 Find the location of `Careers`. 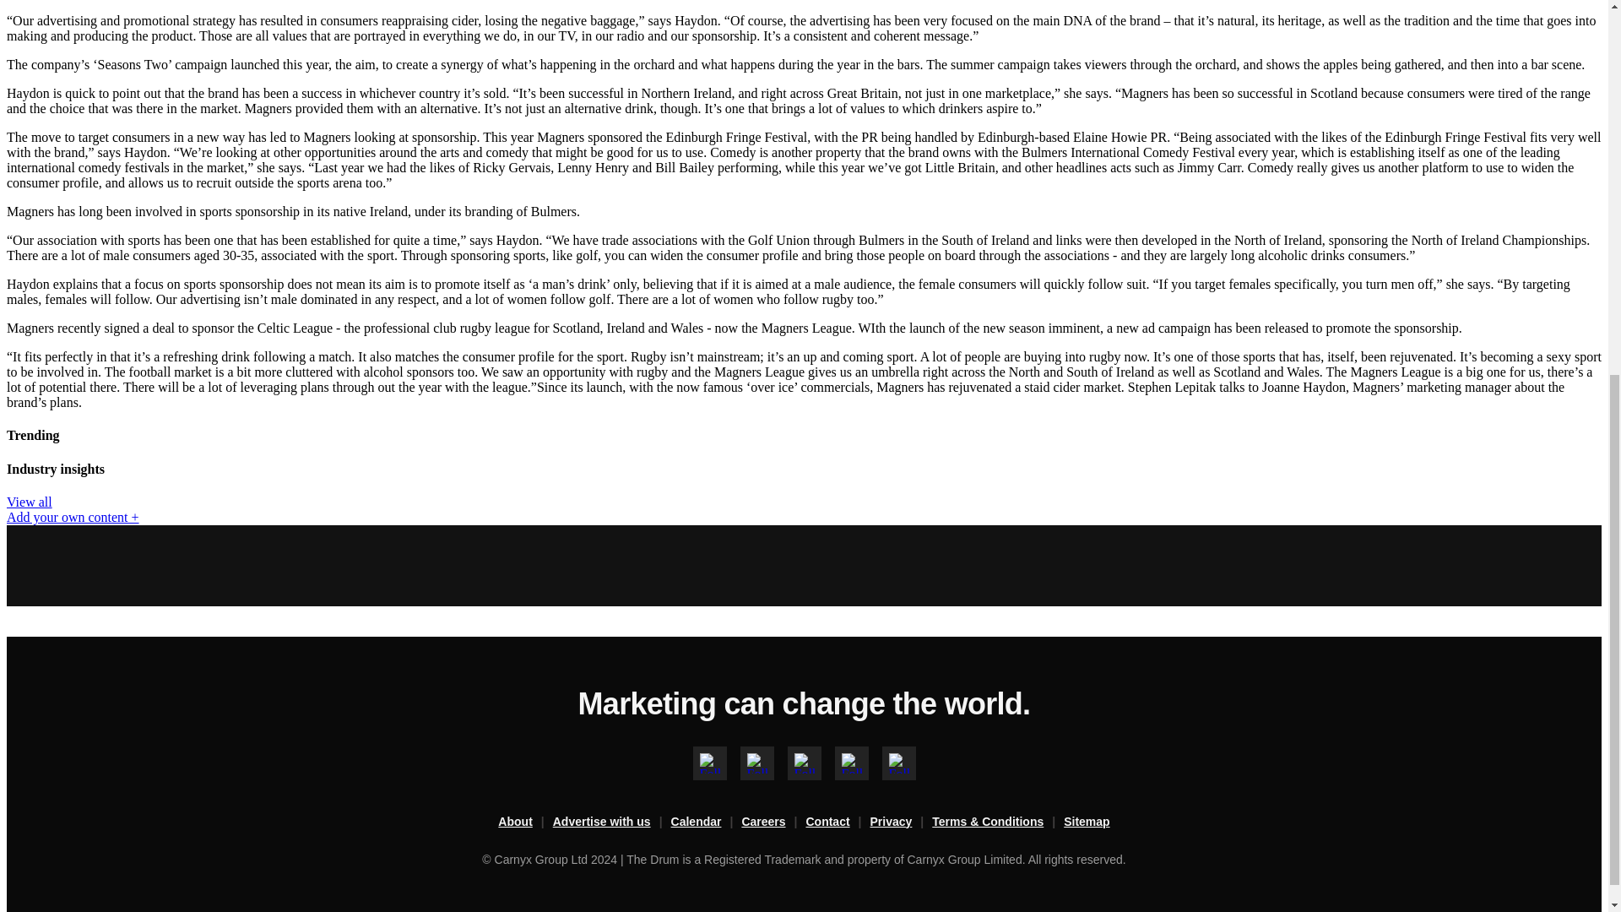

Careers is located at coordinates (773, 822).